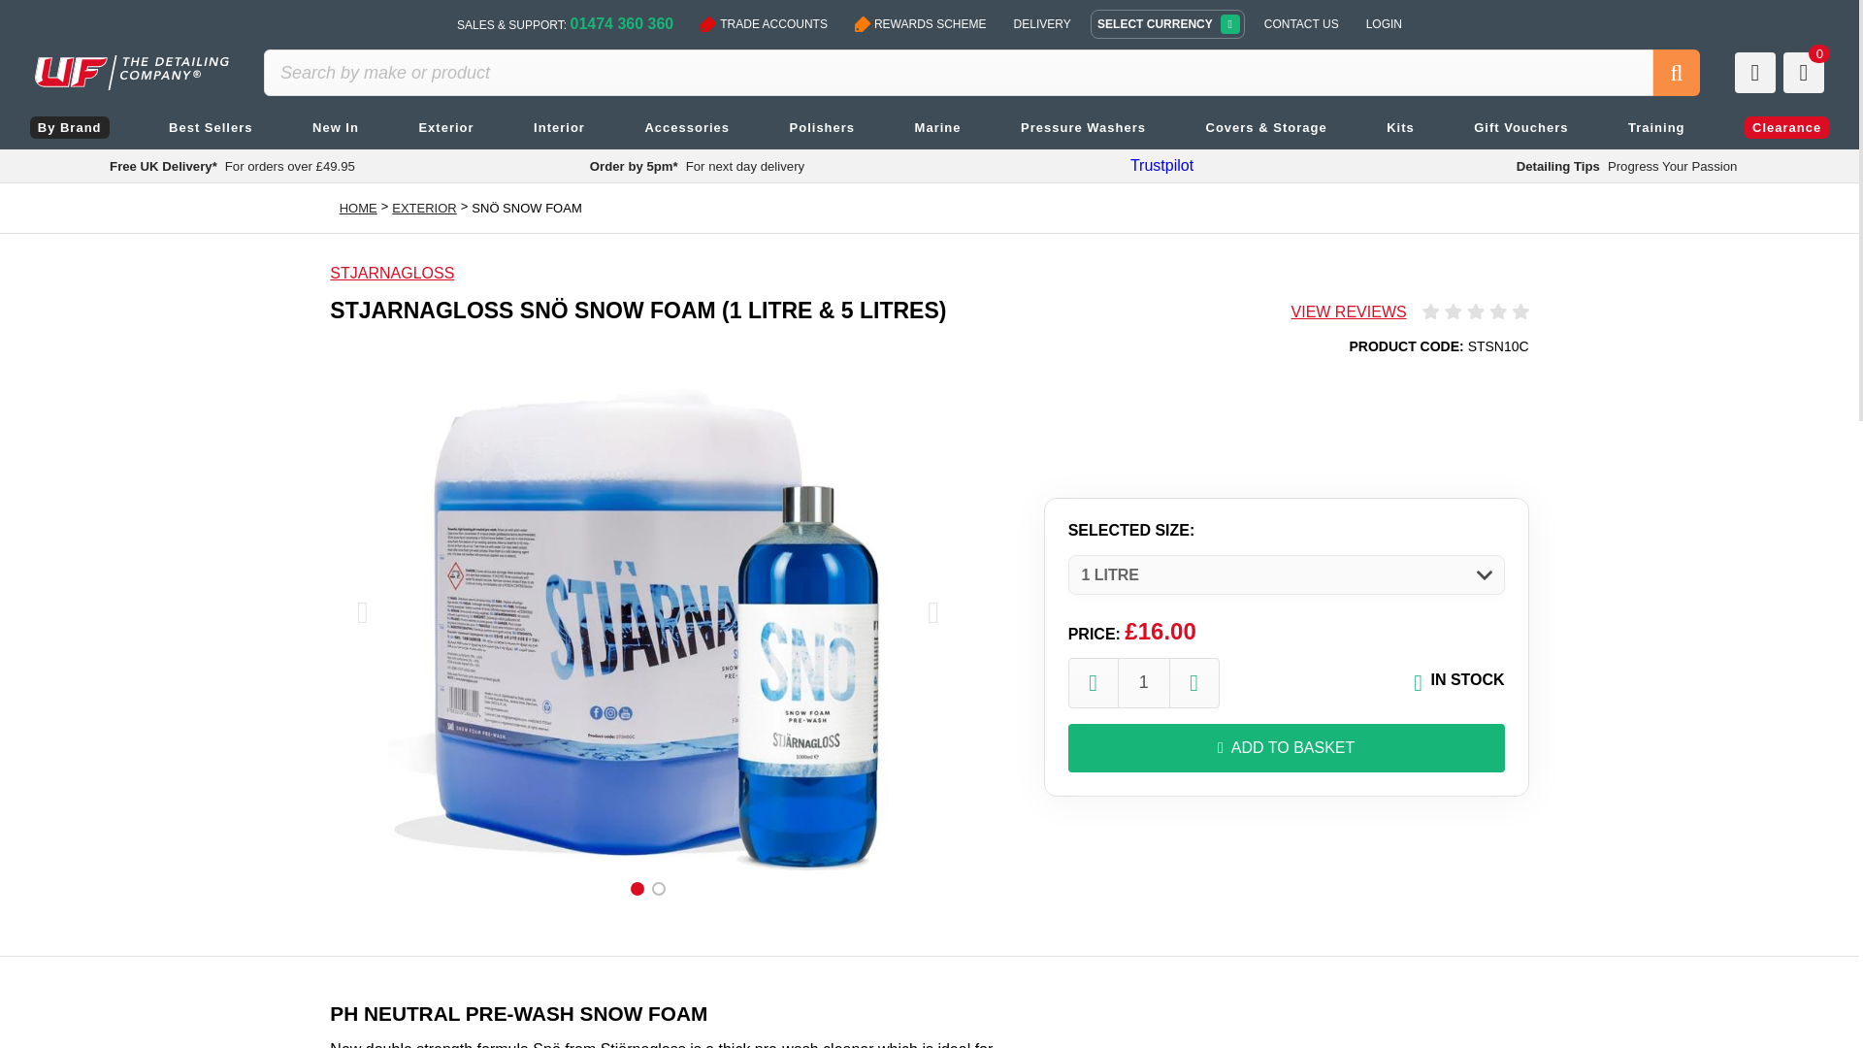 This screenshot has width=1863, height=1048. I want to click on REWARDS SCHEME, so click(921, 23).